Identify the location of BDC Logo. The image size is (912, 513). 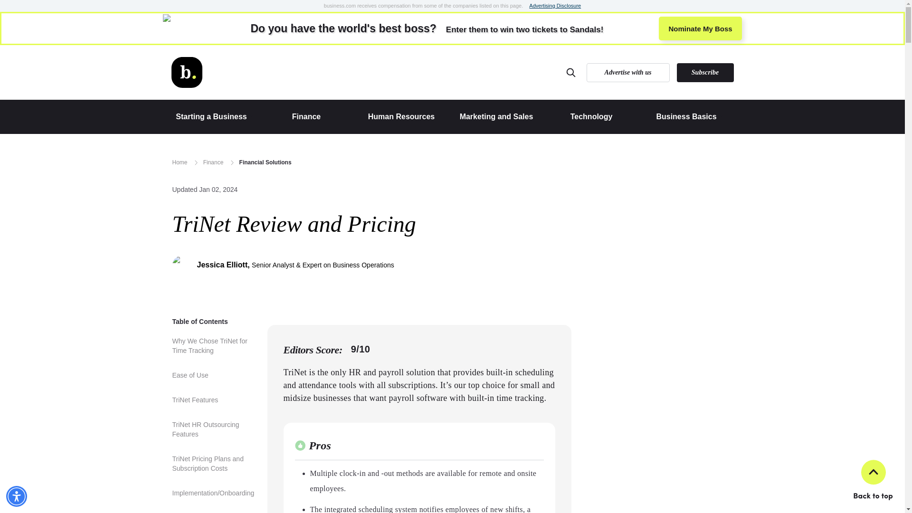
(700, 28).